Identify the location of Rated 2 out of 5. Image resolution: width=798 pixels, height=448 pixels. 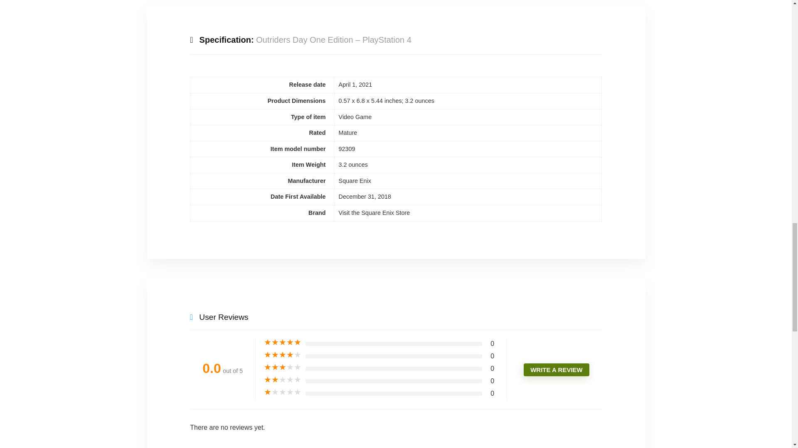
(283, 380).